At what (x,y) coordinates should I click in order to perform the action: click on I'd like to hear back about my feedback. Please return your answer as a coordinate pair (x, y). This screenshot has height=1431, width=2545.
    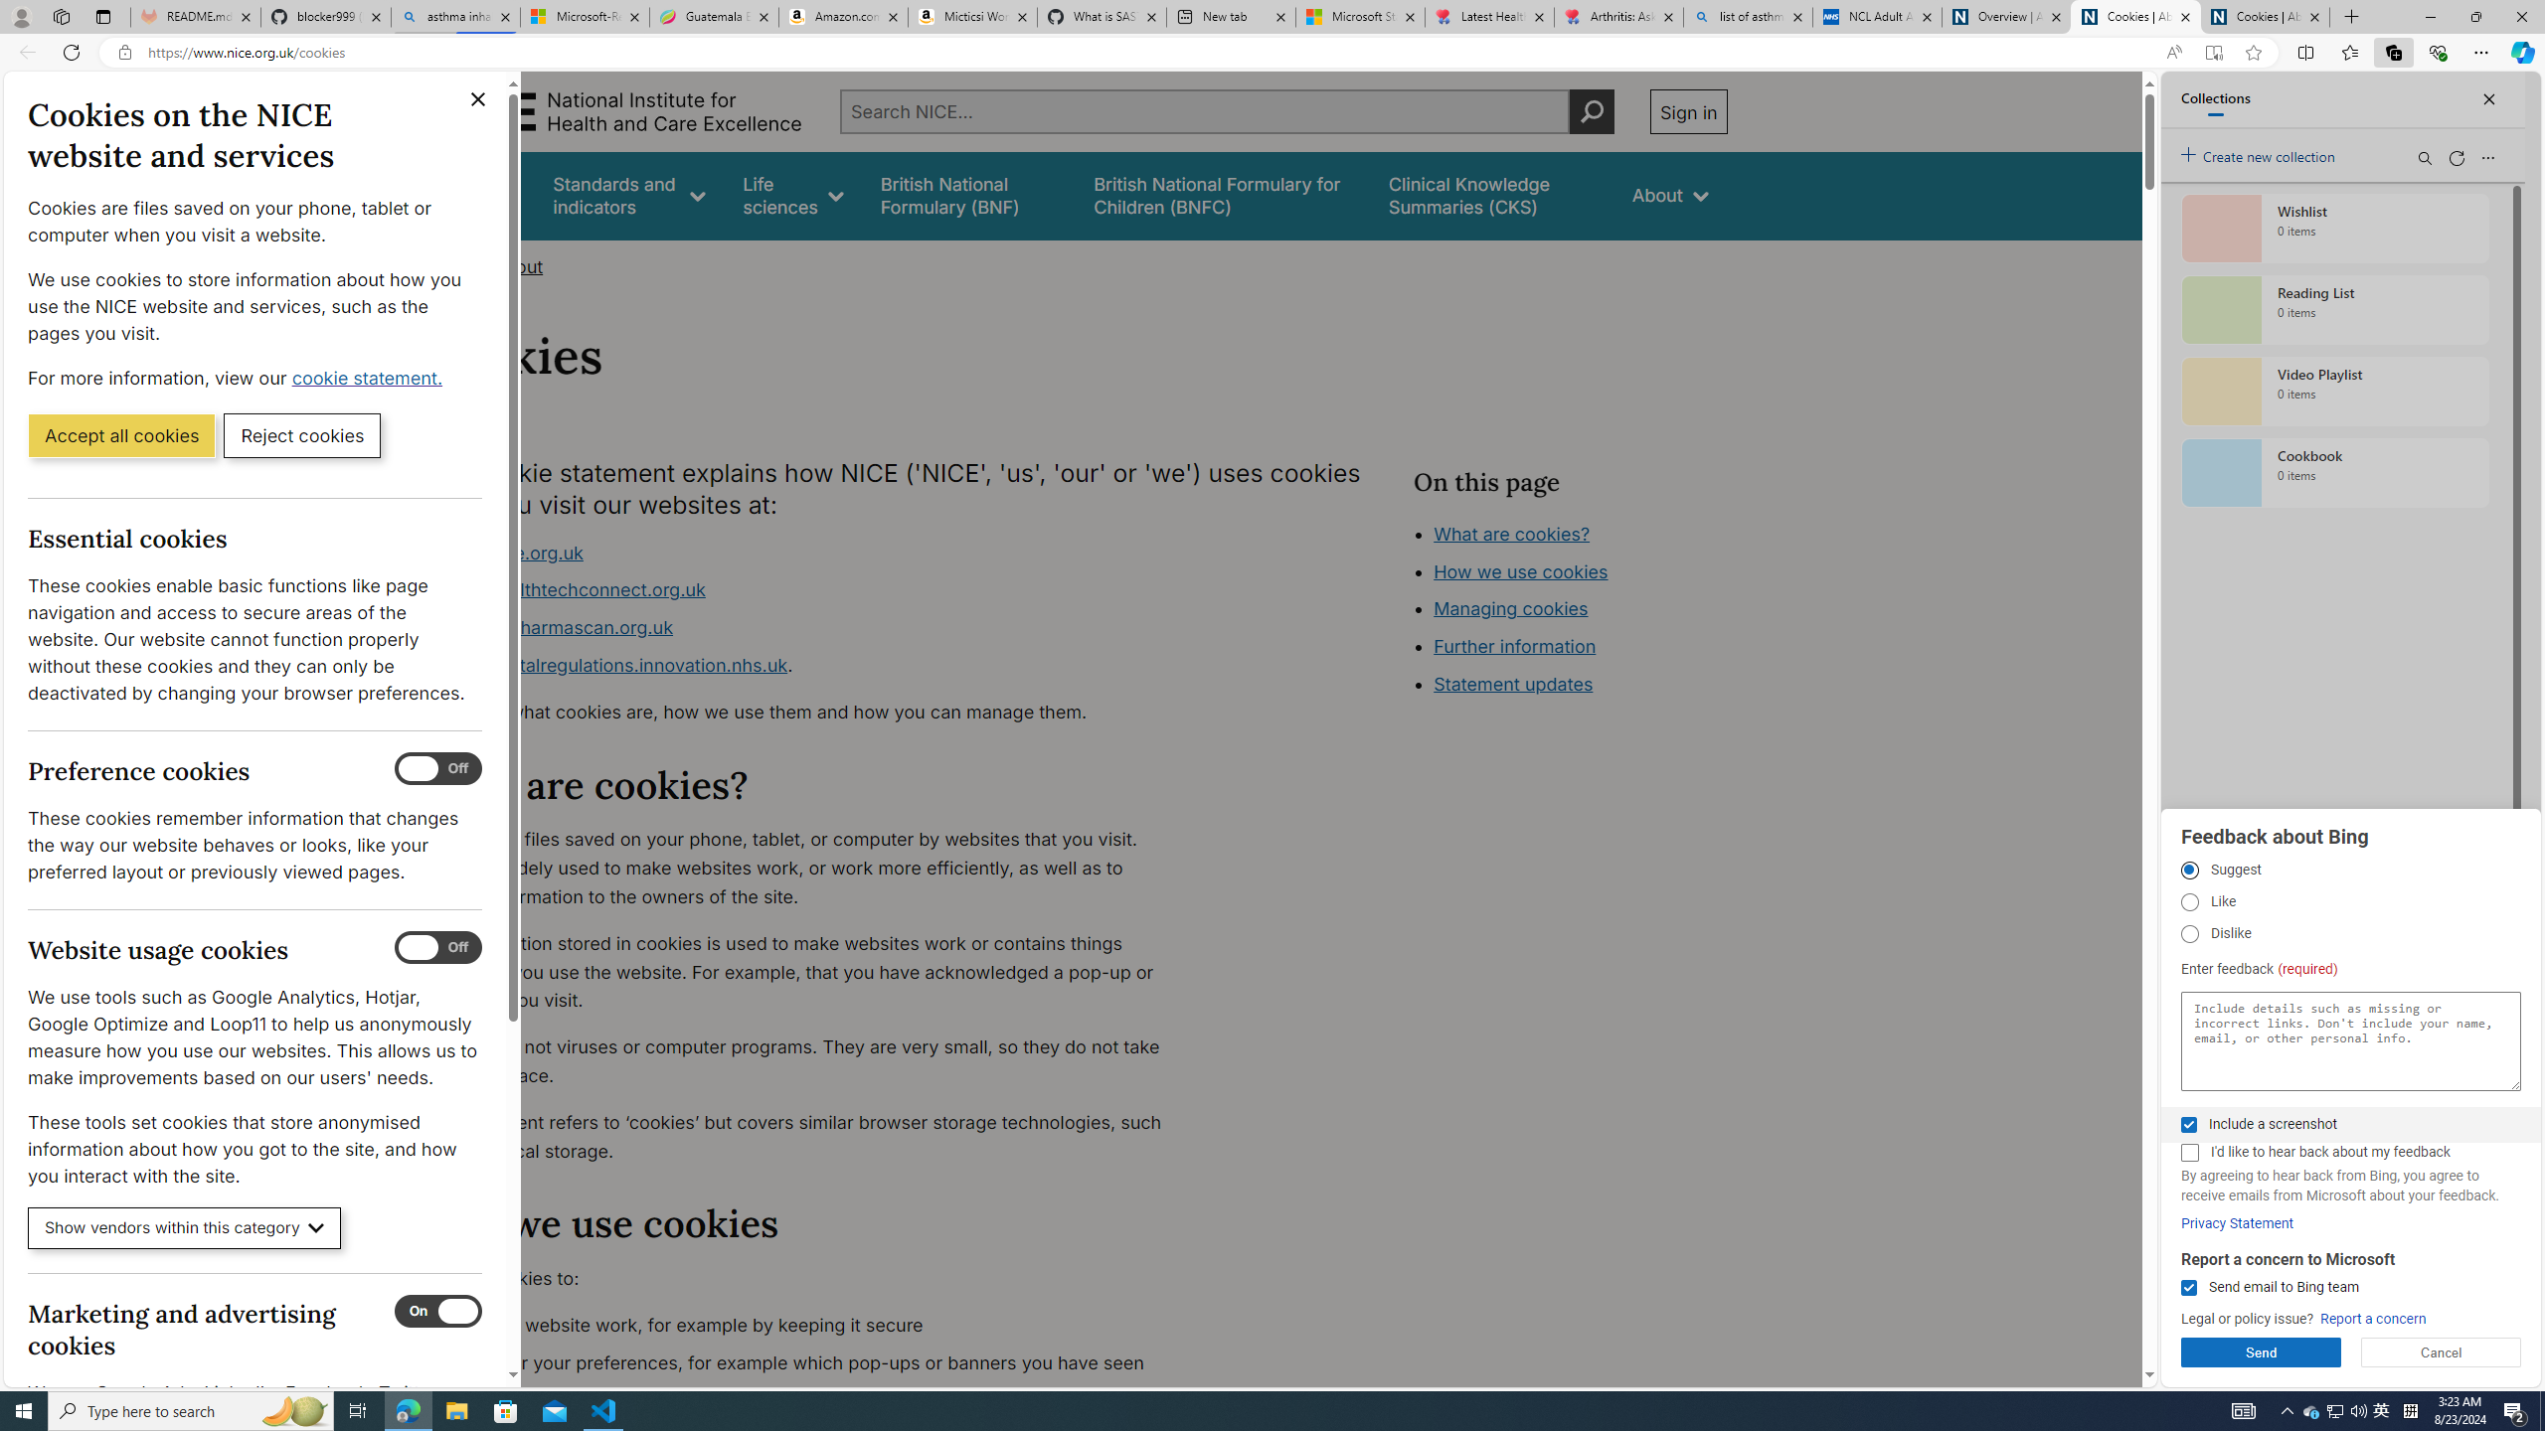
    Looking at the image, I should click on (2189, 1153).